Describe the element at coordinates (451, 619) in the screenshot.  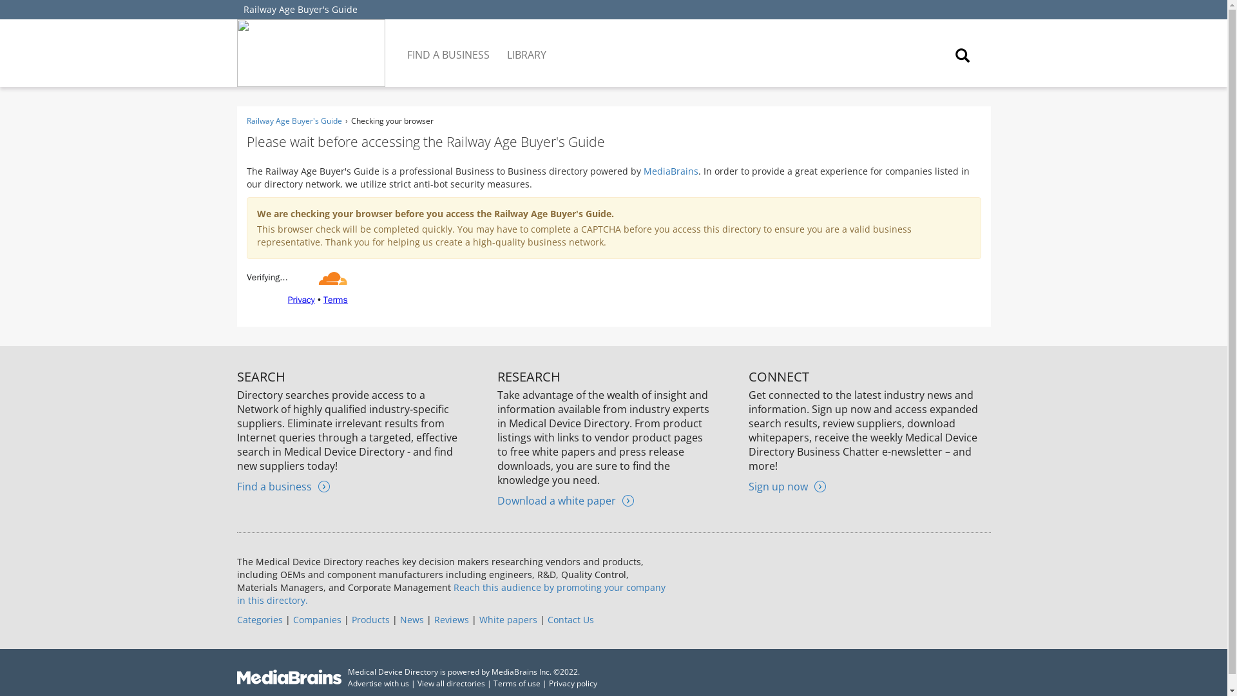
I see `Reviews` at that location.